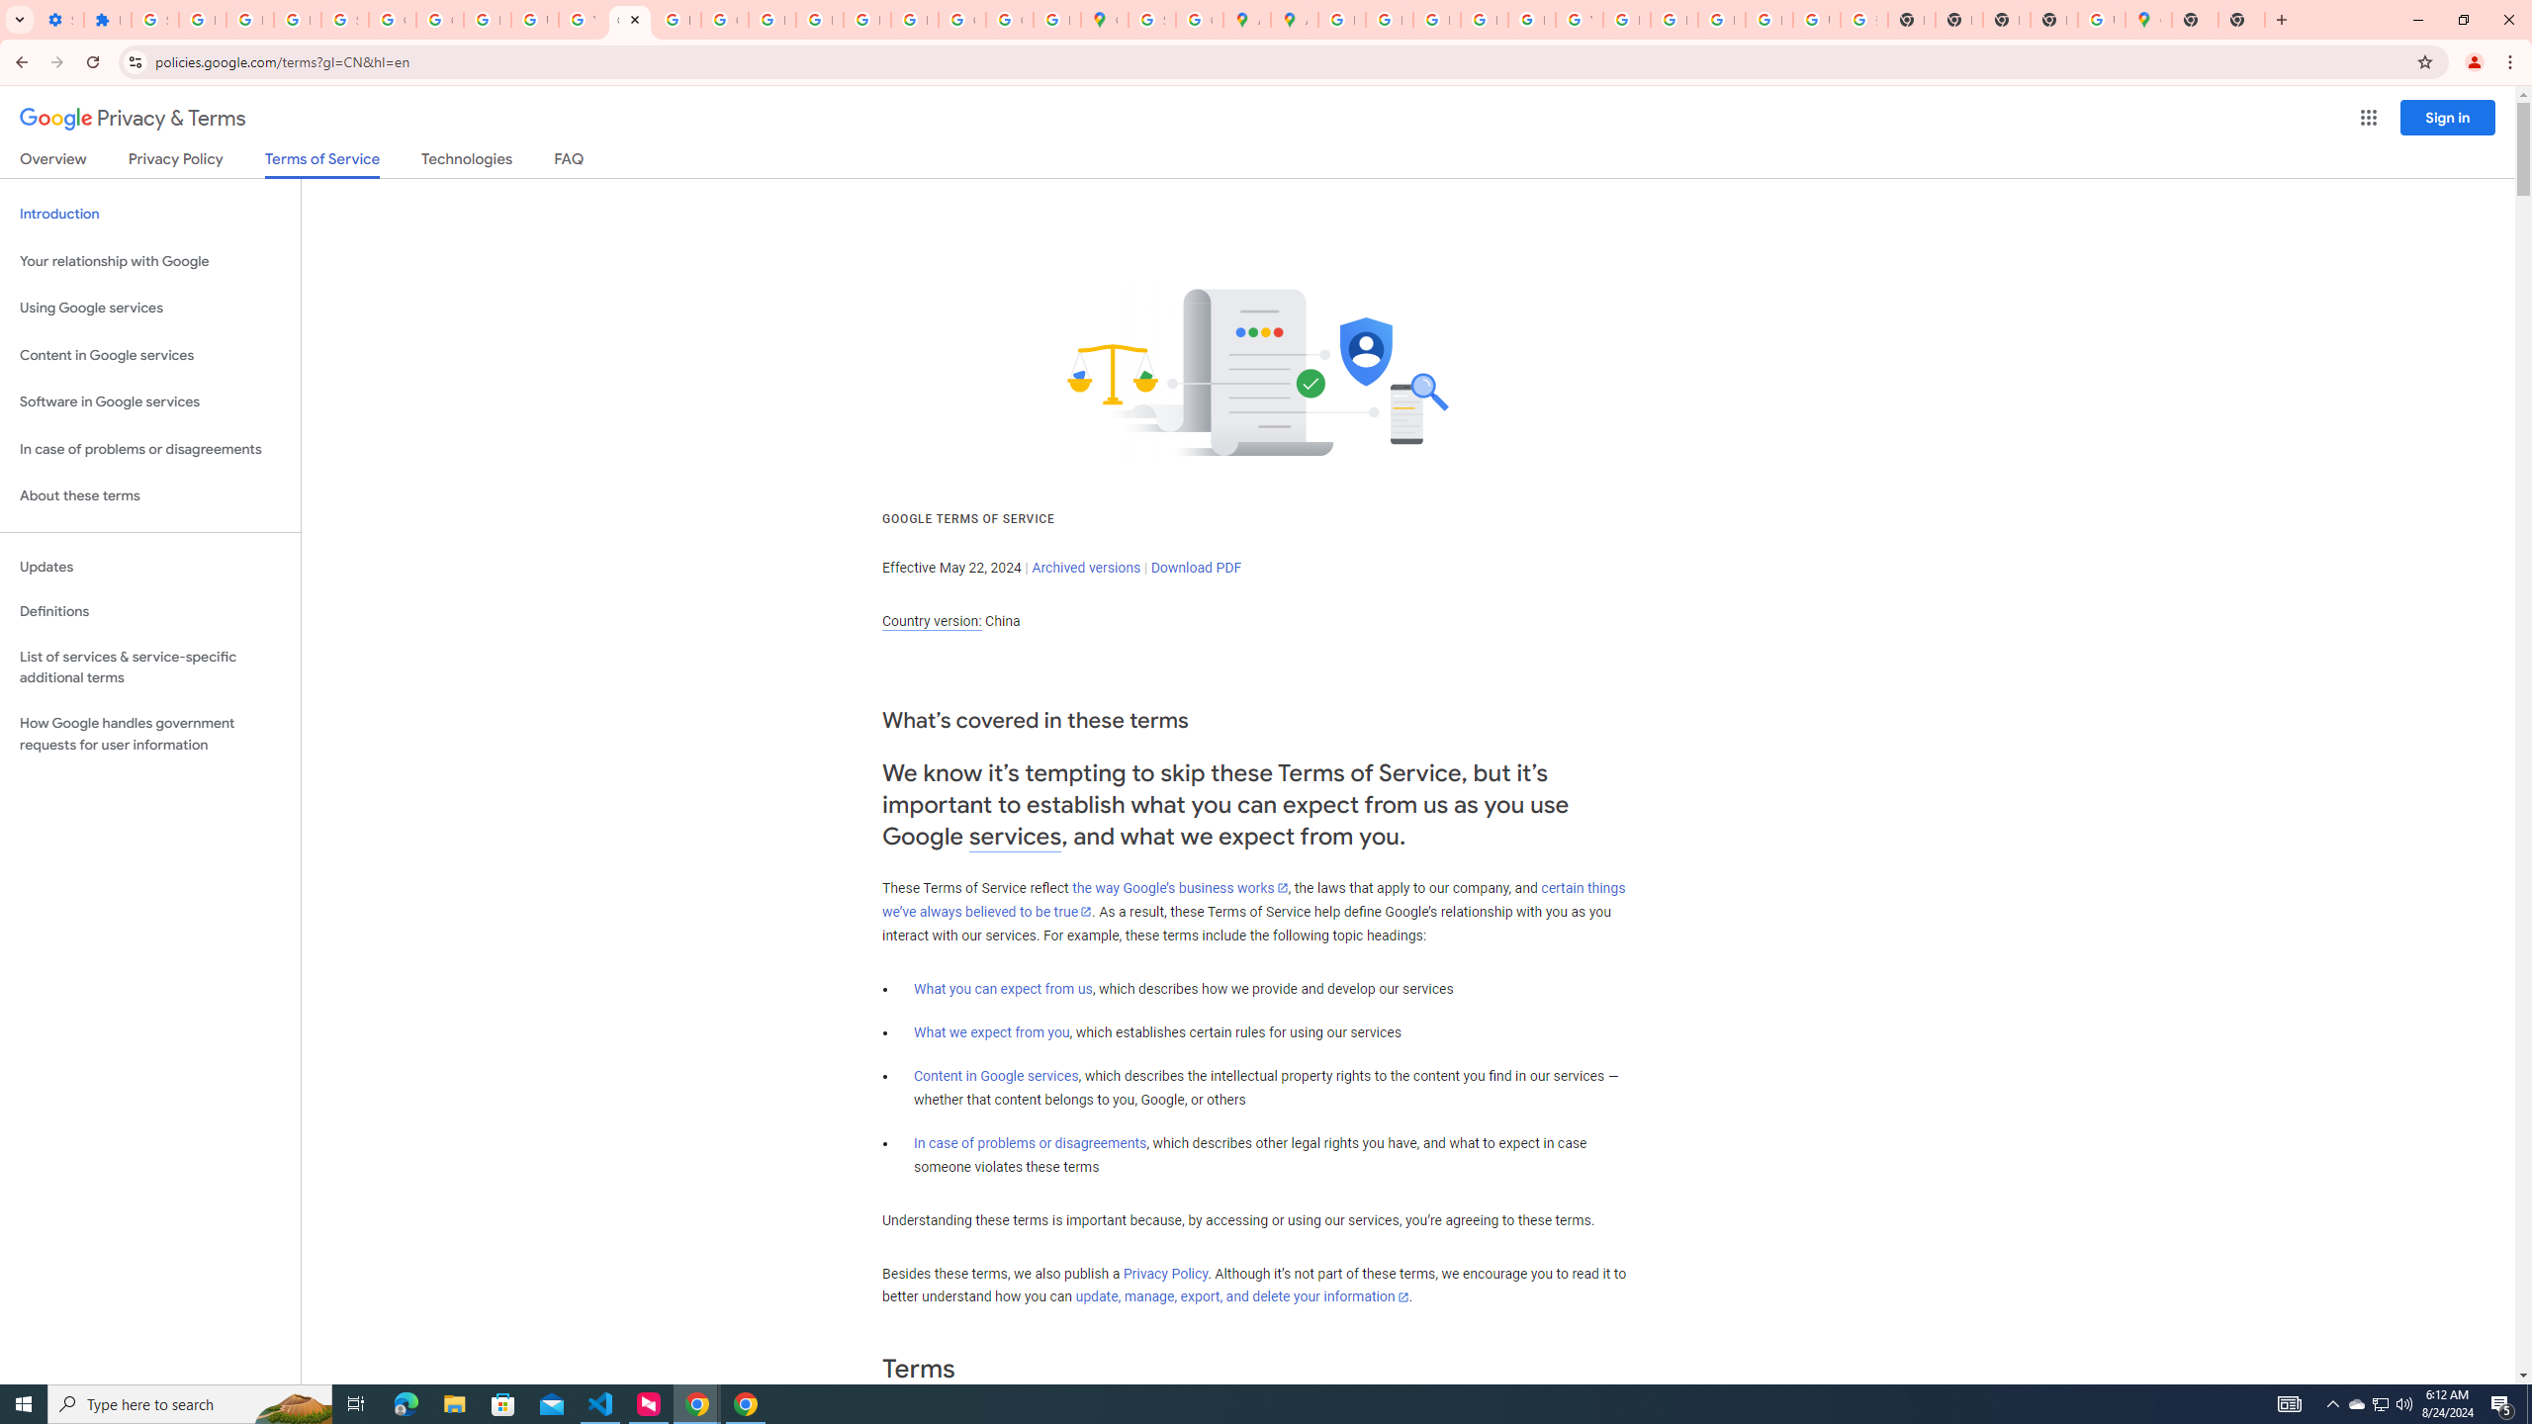 The width and height of the screenshot is (2532, 1424). Describe the element at coordinates (1200, 20) in the screenshot. I see `Create your Google Account` at that location.